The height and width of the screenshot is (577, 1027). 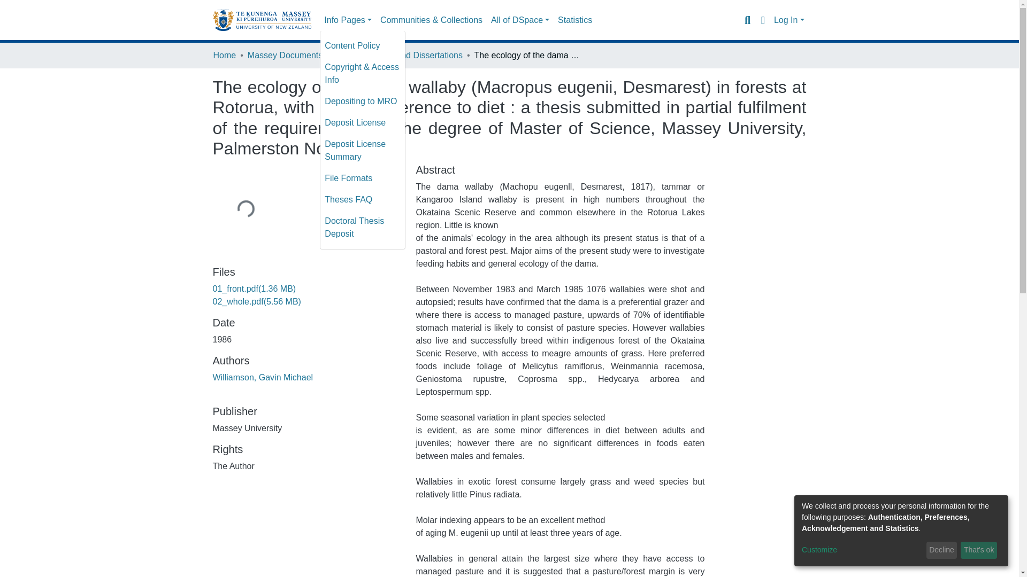 I want to click on Depositing to MRO, so click(x=363, y=101).